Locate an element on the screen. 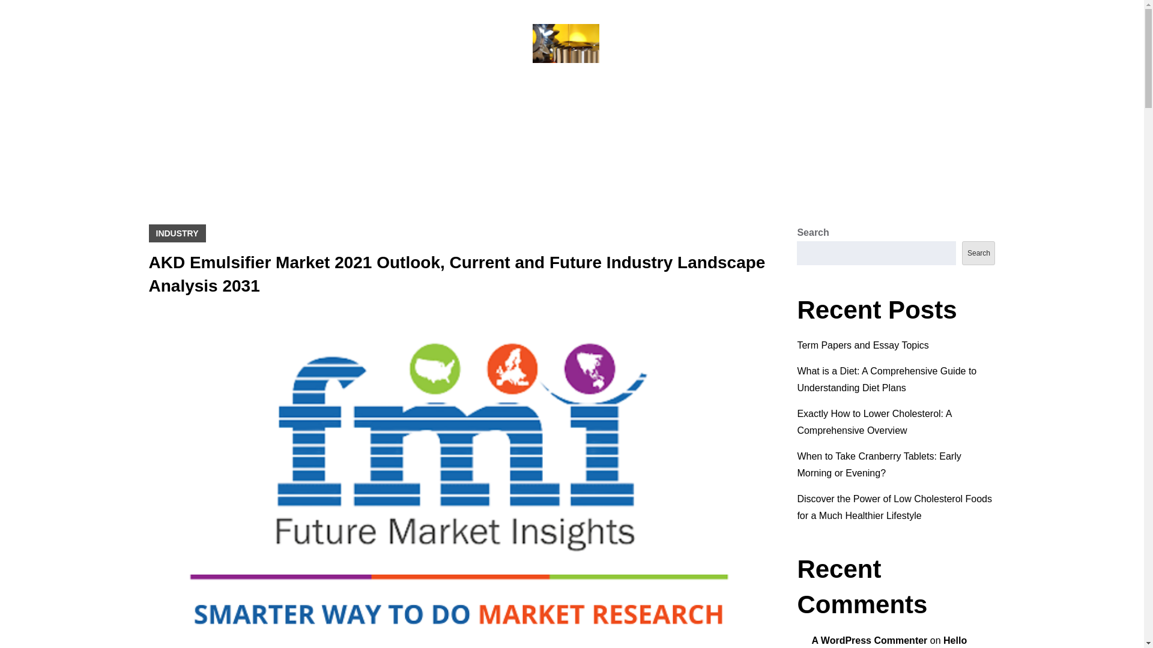  Term Papers and Essay Topics is located at coordinates (862, 346).